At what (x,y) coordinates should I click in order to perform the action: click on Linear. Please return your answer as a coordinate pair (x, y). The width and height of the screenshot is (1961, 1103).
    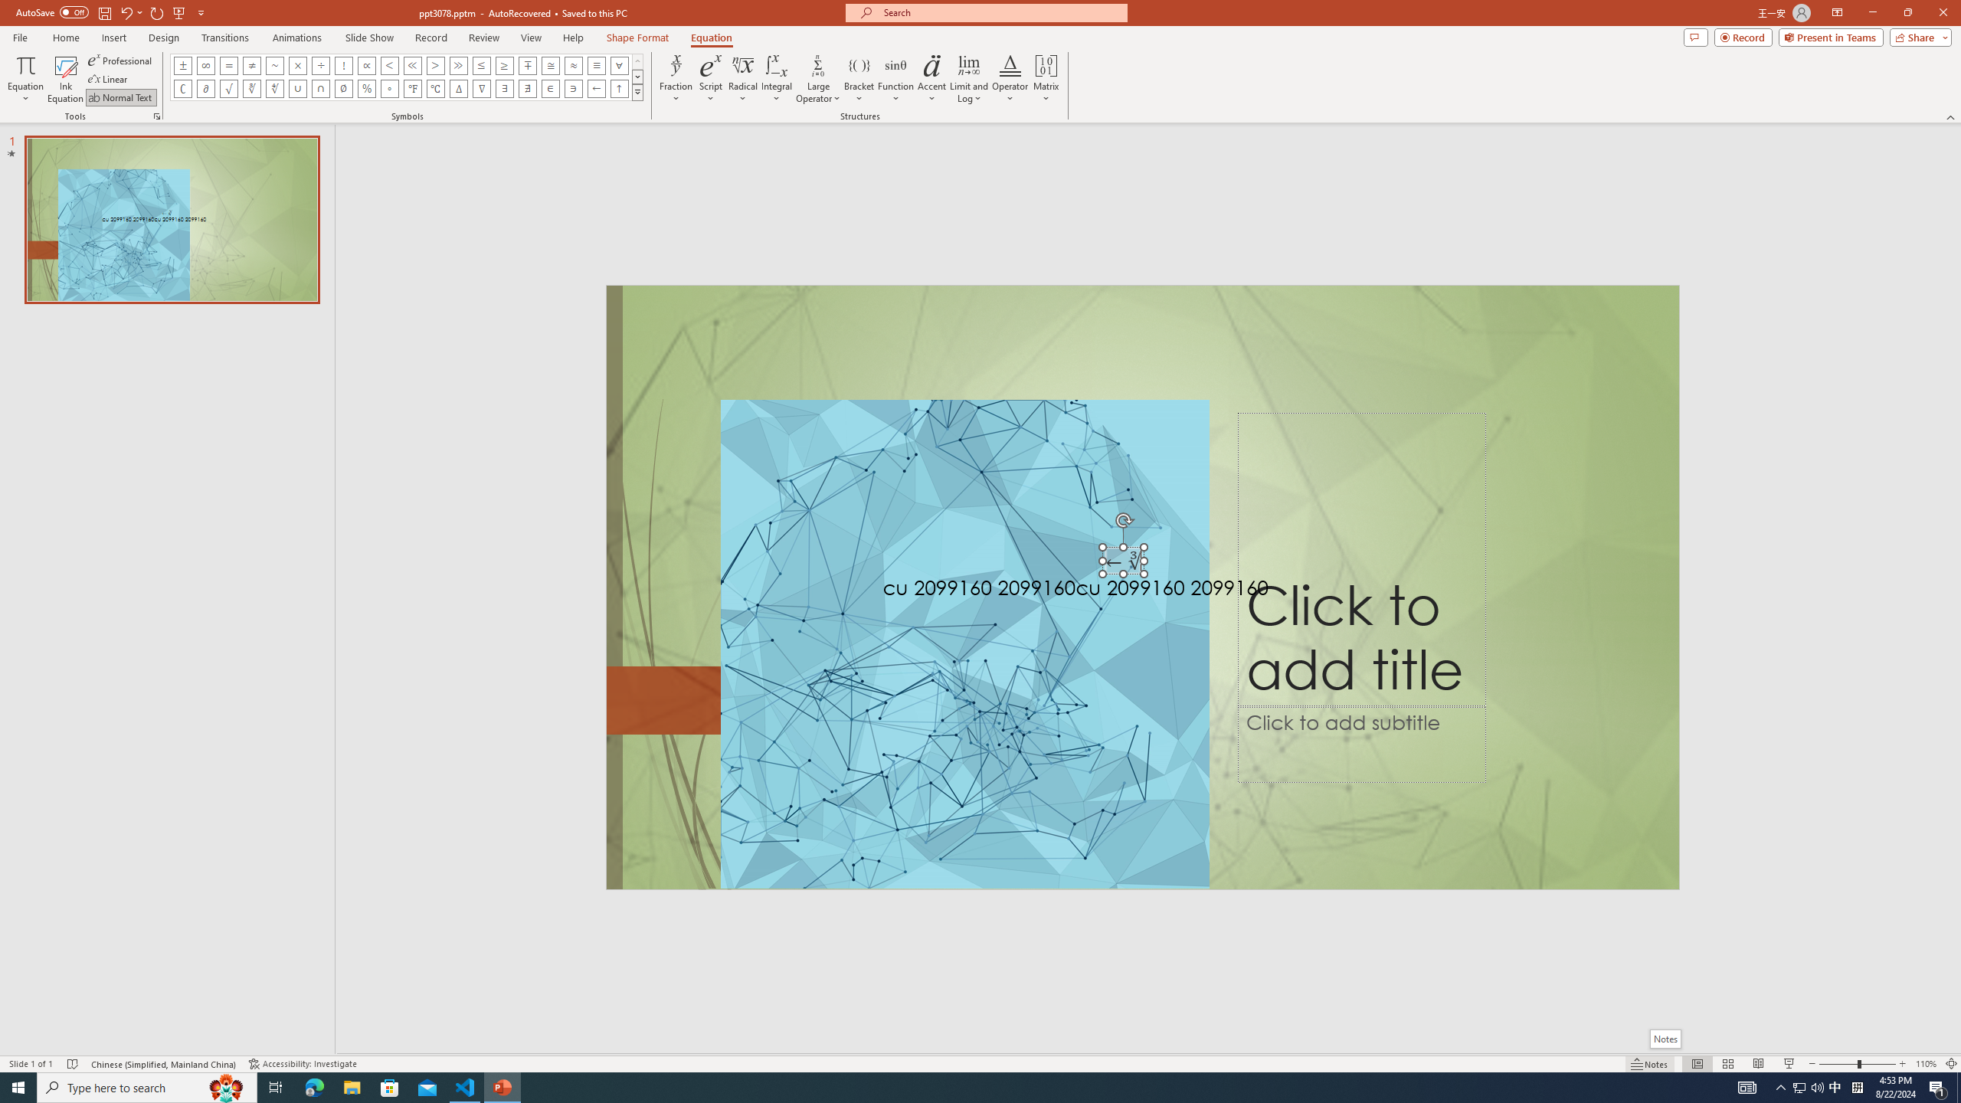
    Looking at the image, I should click on (110, 80).